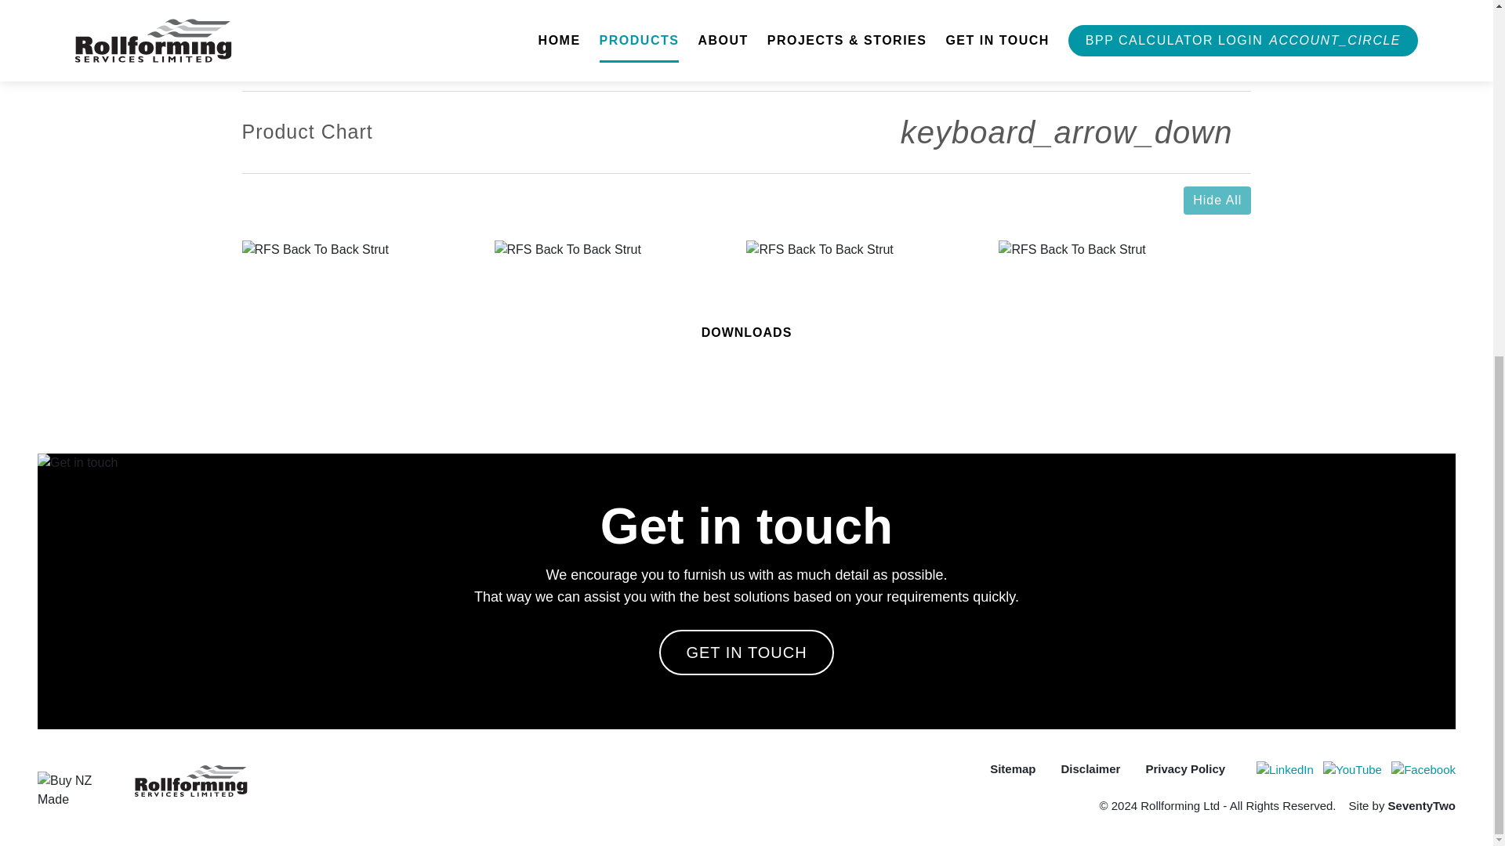 This screenshot has height=846, width=1505. I want to click on Hide All, so click(1217, 201).